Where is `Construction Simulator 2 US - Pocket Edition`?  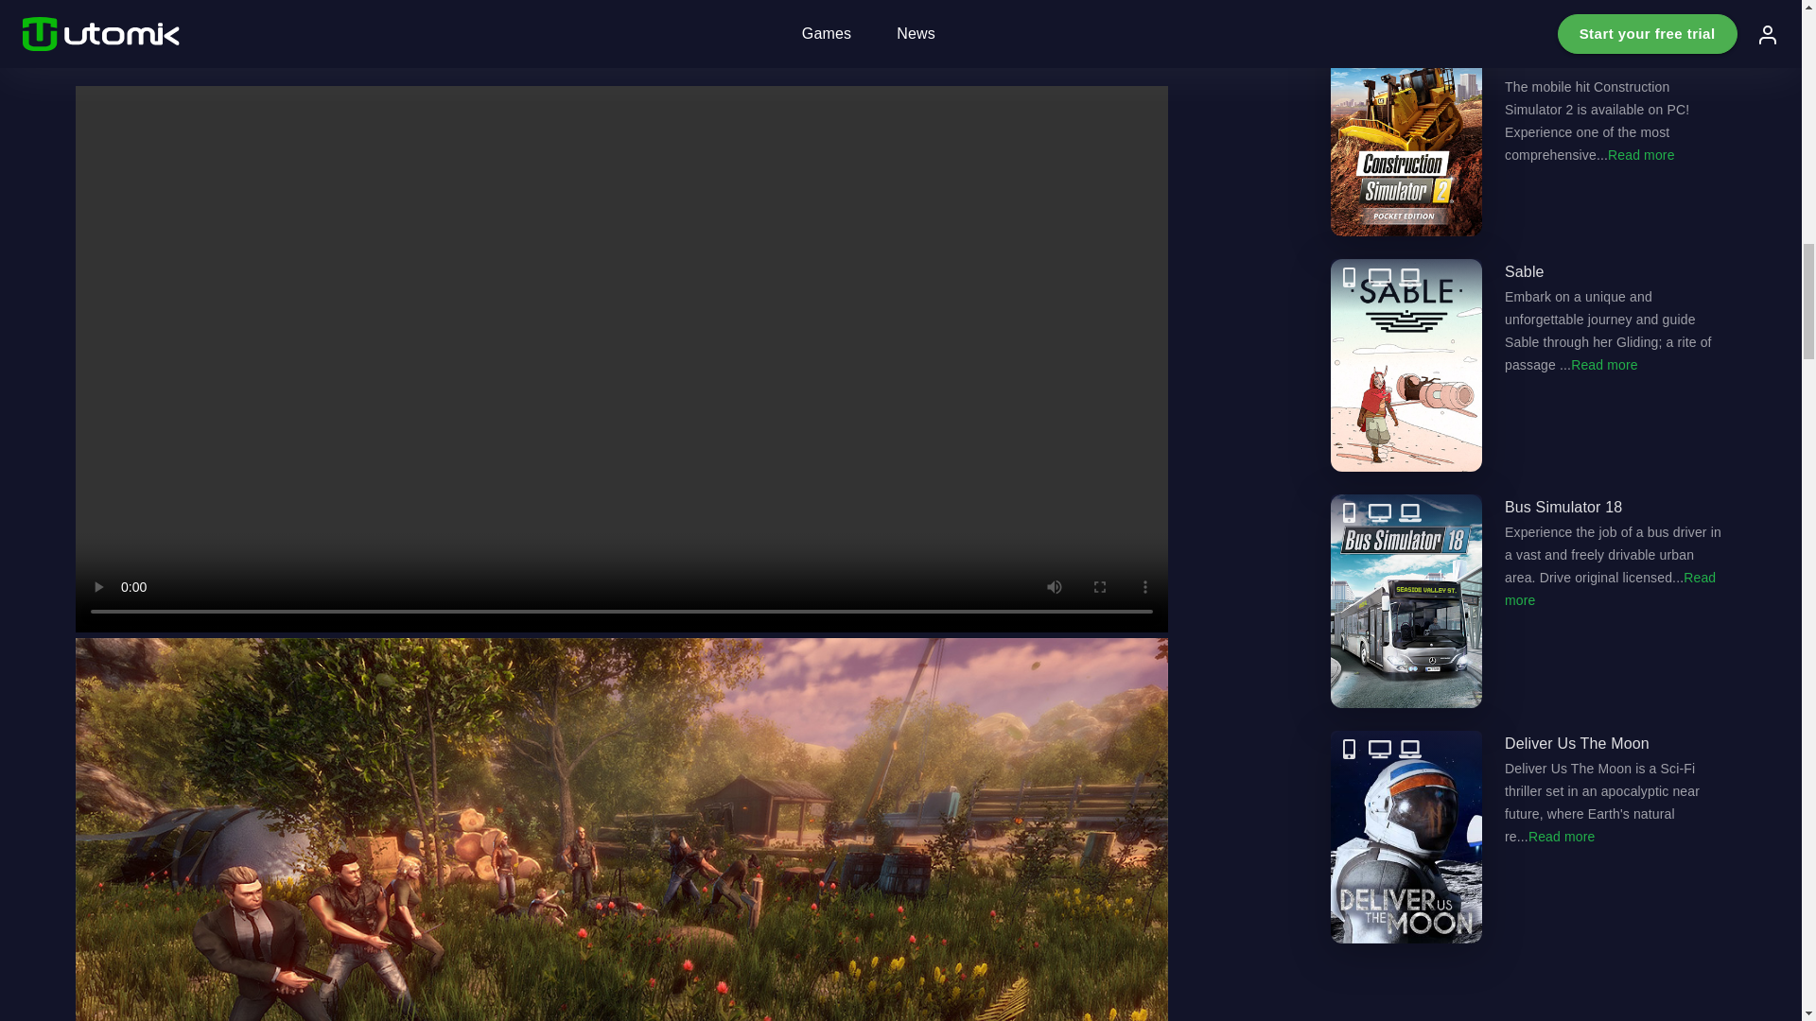
Construction Simulator 2 US - Pocket Edition is located at coordinates (1528, 129).